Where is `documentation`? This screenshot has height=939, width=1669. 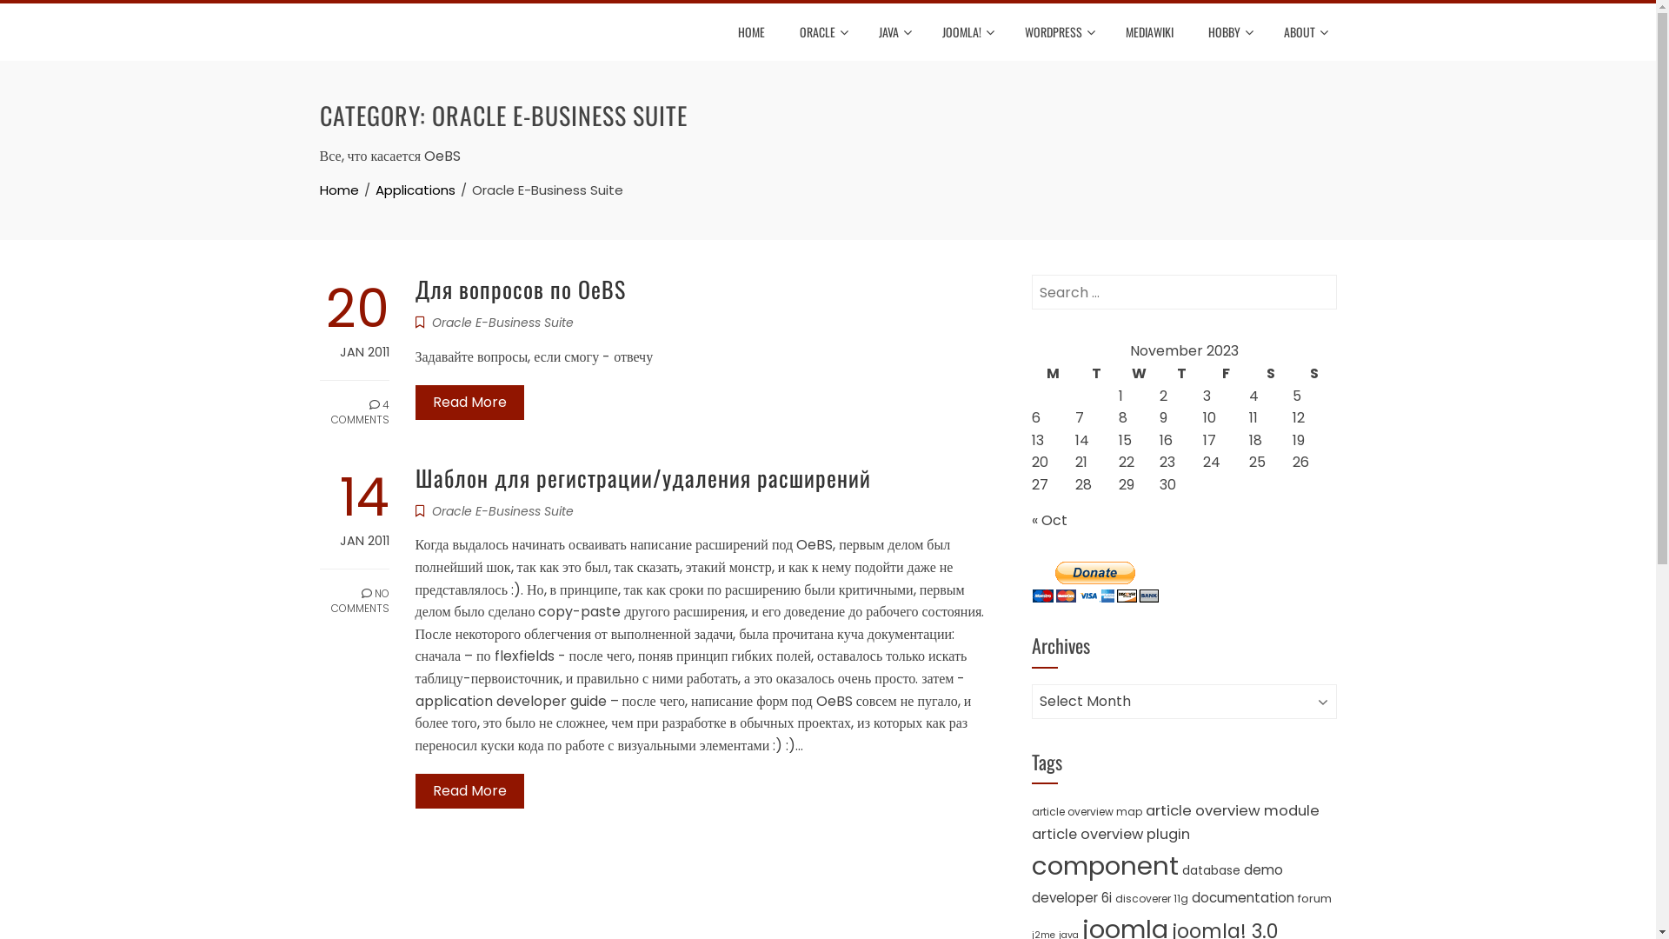
documentation is located at coordinates (1242, 897).